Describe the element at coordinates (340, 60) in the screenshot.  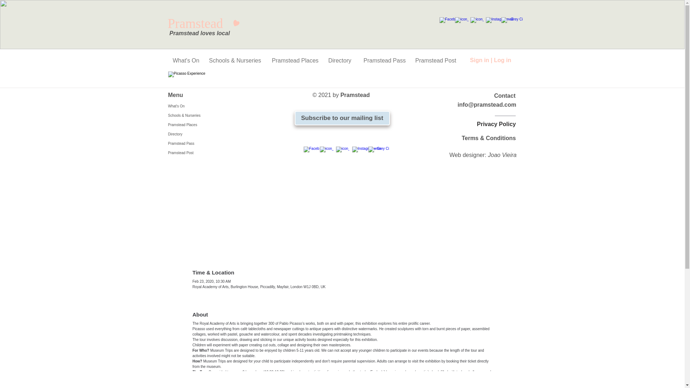
I see `Directory` at that location.